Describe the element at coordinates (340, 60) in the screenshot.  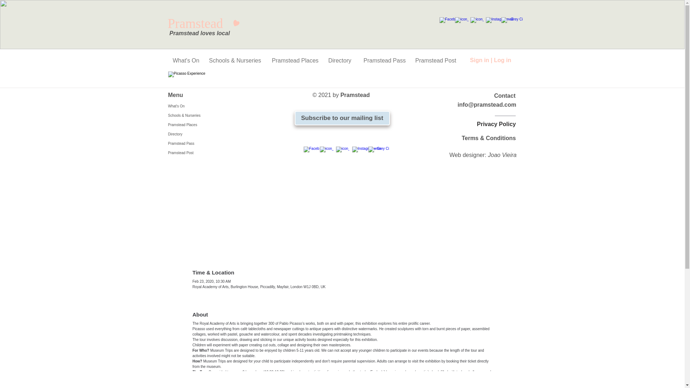
I see `Directory` at that location.